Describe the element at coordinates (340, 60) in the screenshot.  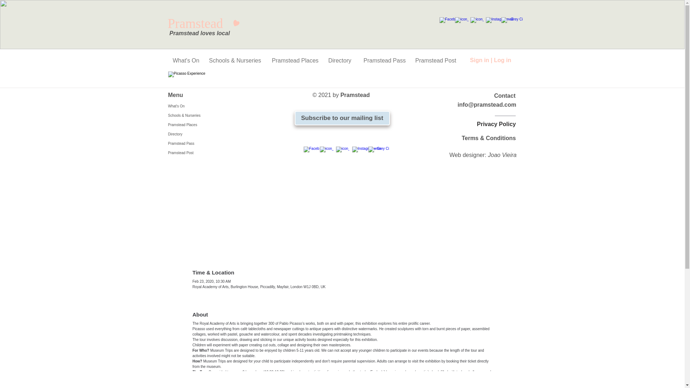
I see `Directory` at that location.